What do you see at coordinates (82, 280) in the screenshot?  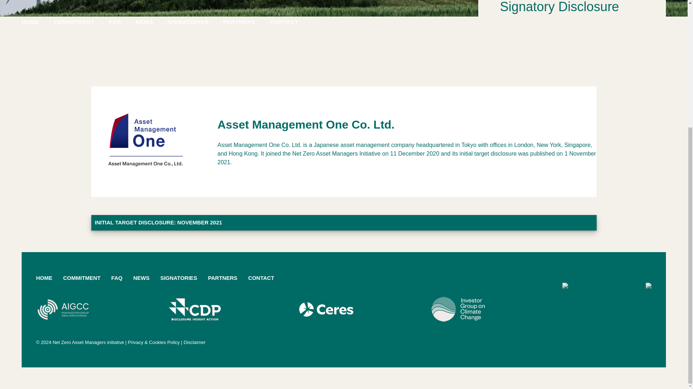 I see `COMMITMENT` at bounding box center [82, 280].